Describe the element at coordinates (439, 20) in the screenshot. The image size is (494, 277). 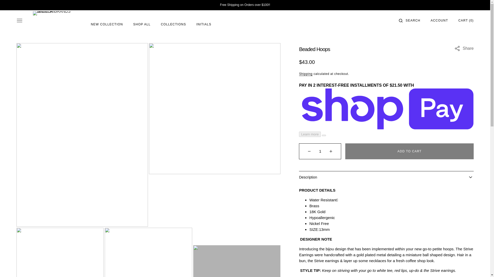
I see `Account` at that location.